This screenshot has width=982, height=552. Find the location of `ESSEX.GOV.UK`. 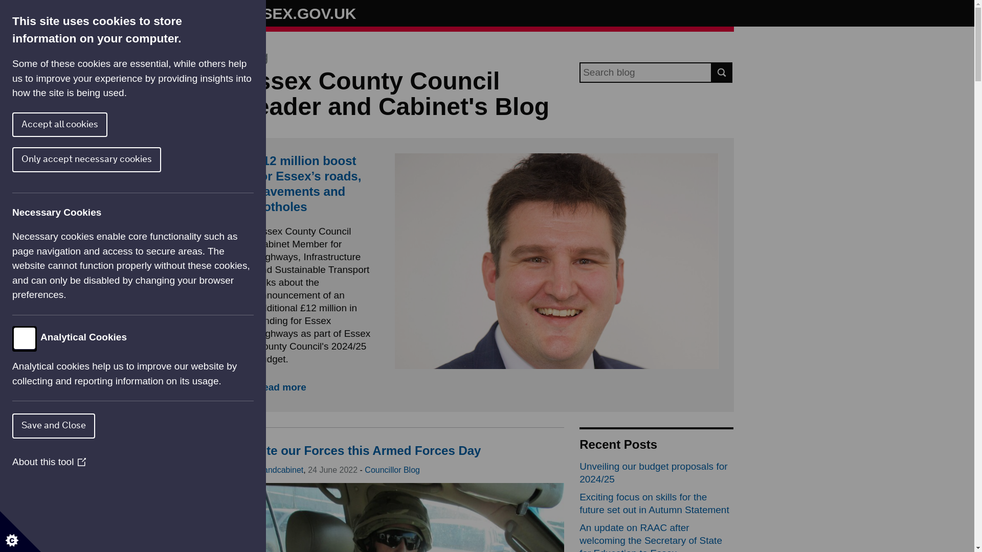

ESSEX.GOV.UK is located at coordinates (299, 13).